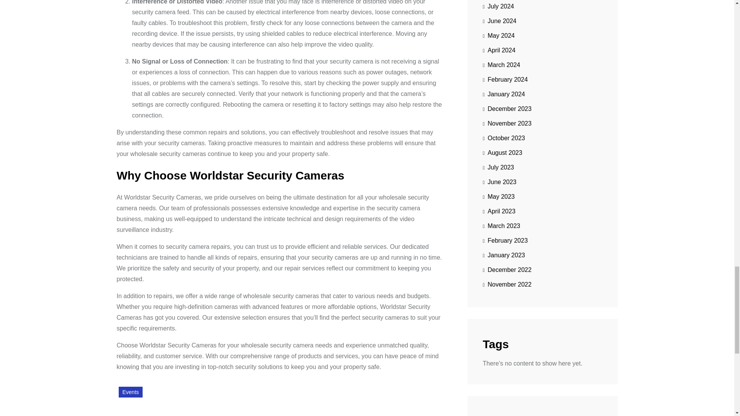 The image size is (740, 416). I want to click on October 2023, so click(503, 138).